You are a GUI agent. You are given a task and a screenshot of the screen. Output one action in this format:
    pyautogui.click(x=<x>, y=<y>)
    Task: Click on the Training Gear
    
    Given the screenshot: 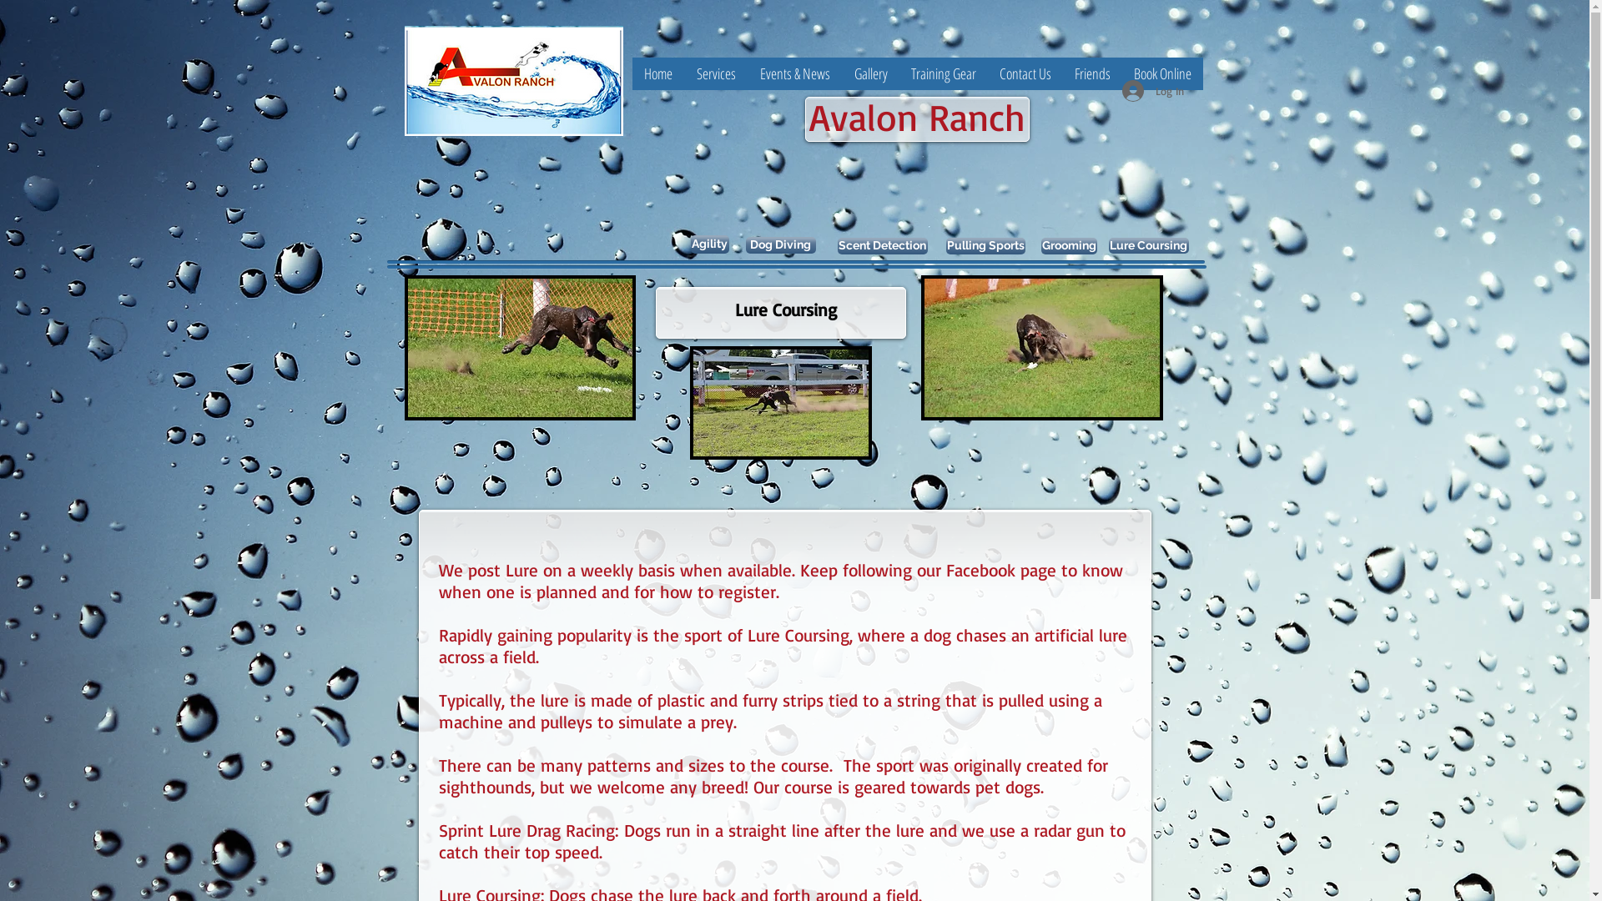 What is the action you would take?
    pyautogui.click(x=944, y=73)
    